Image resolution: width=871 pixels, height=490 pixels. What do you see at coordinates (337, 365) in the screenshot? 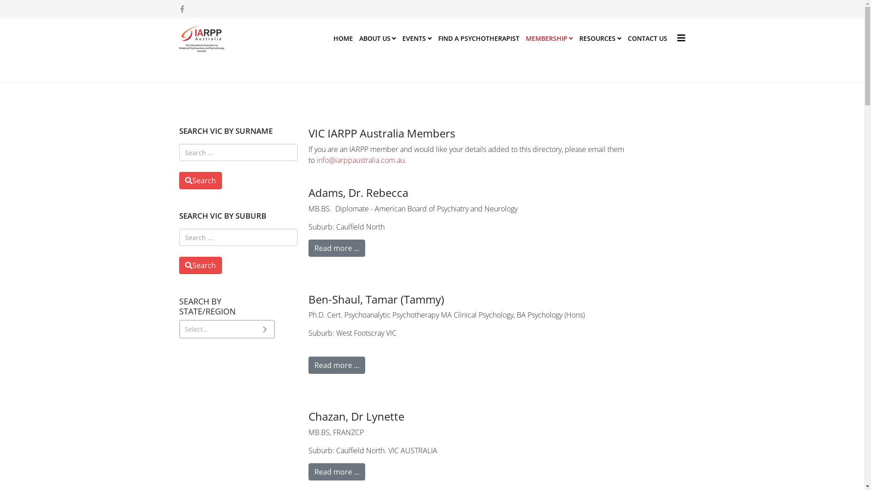
I see `Read more ...` at bounding box center [337, 365].